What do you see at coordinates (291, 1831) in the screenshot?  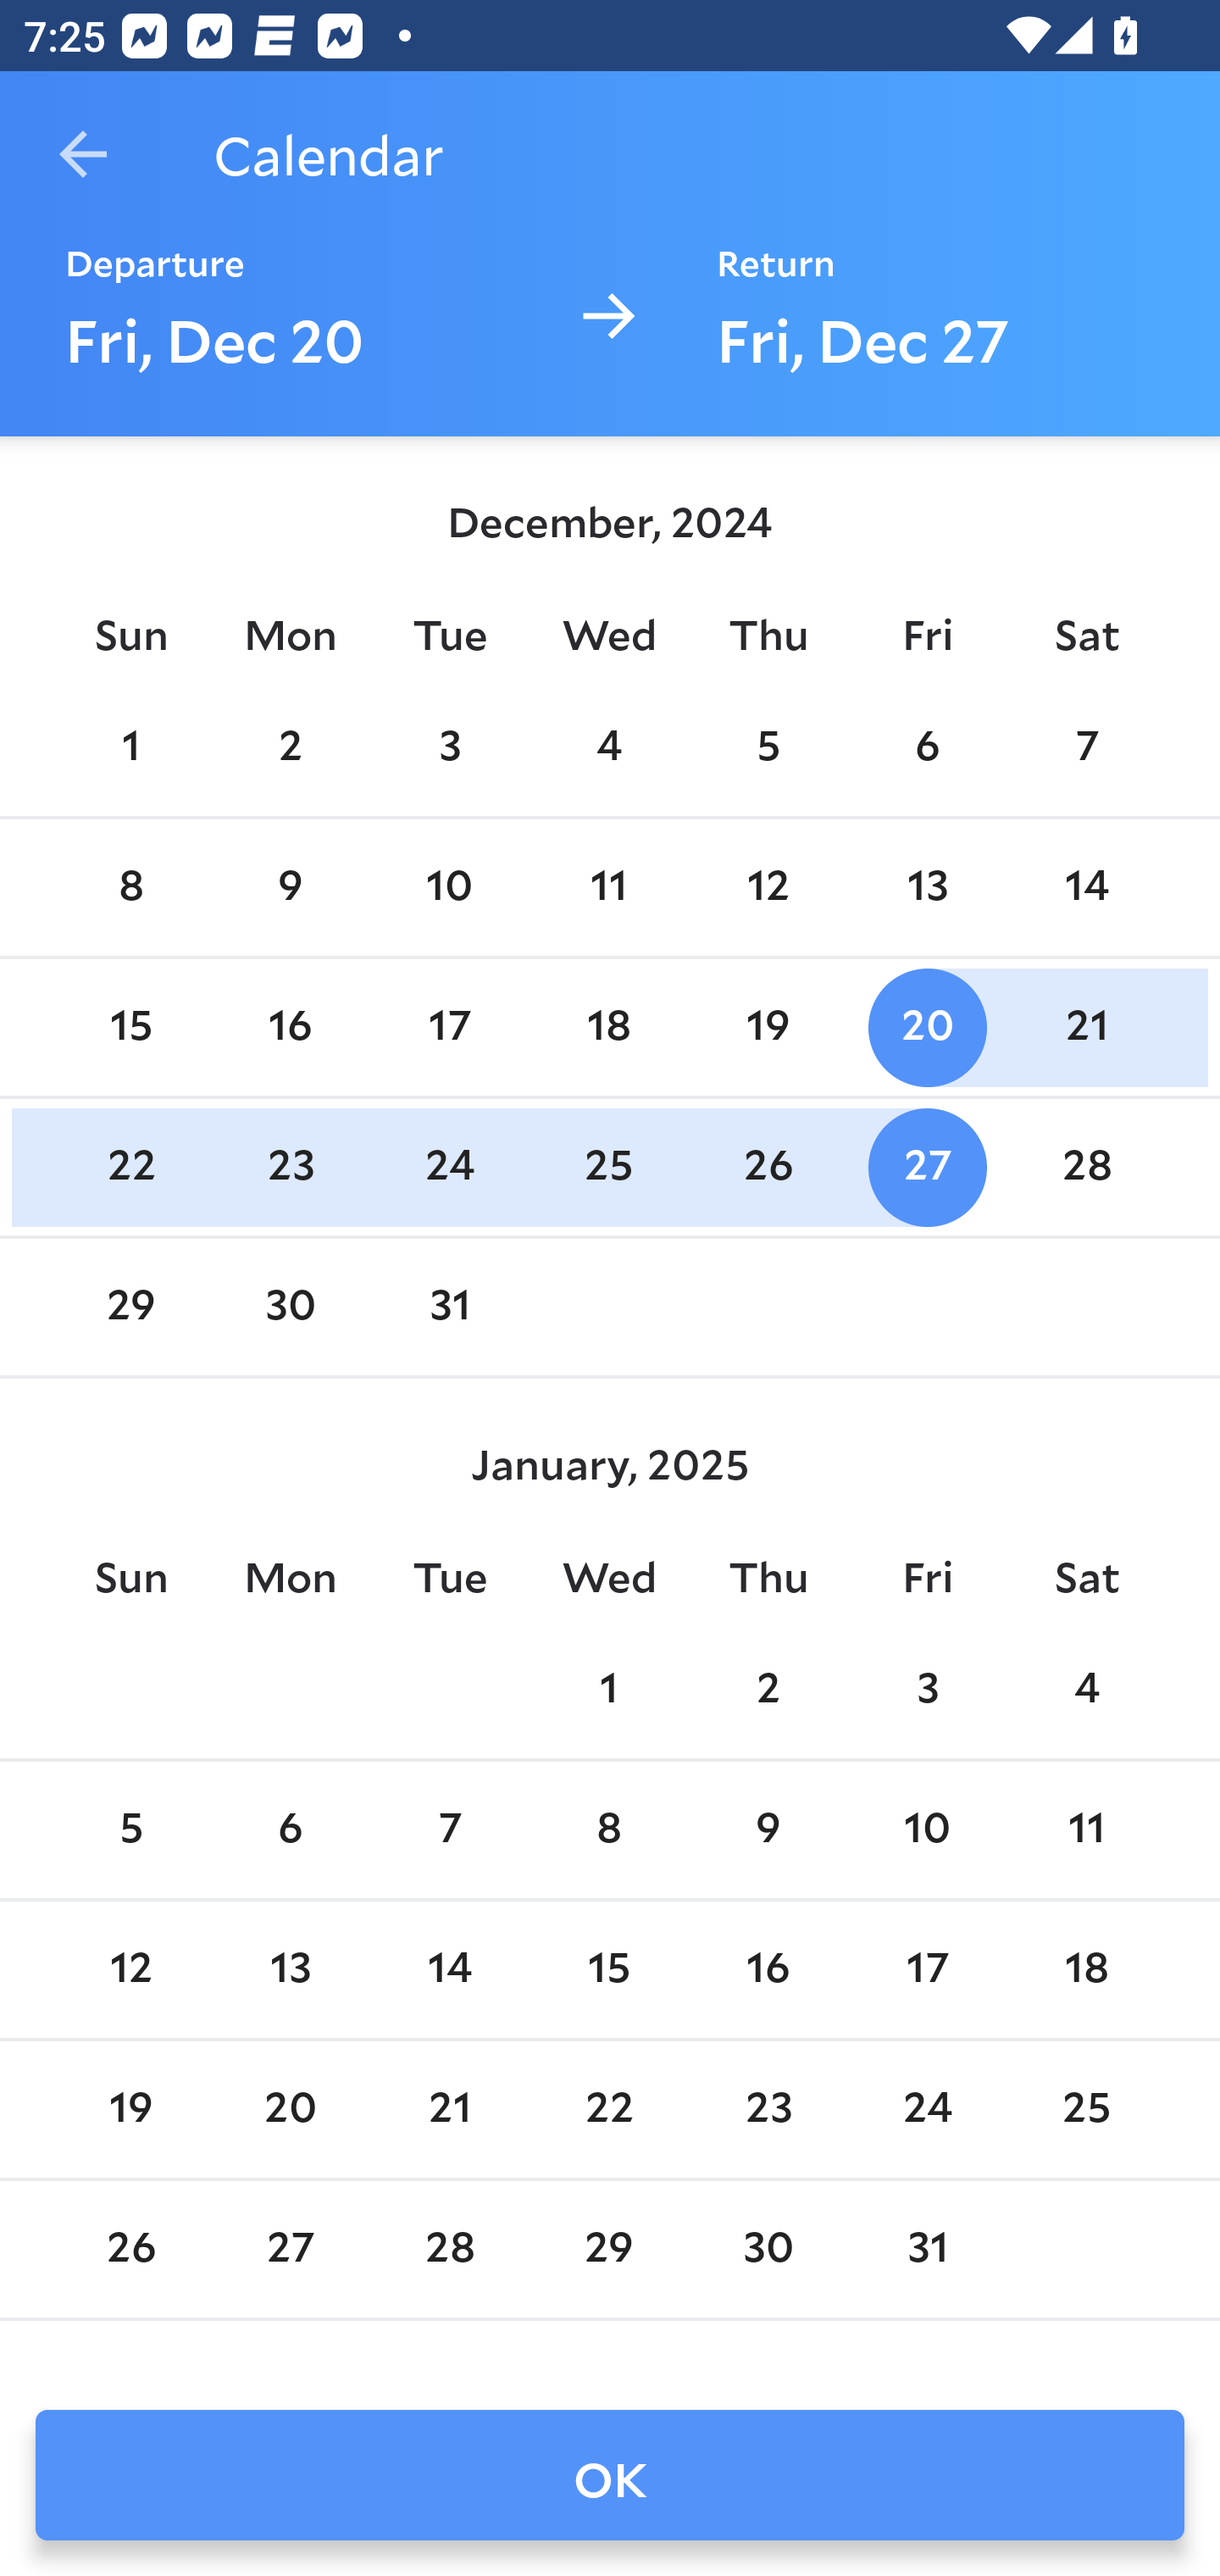 I see `6` at bounding box center [291, 1831].